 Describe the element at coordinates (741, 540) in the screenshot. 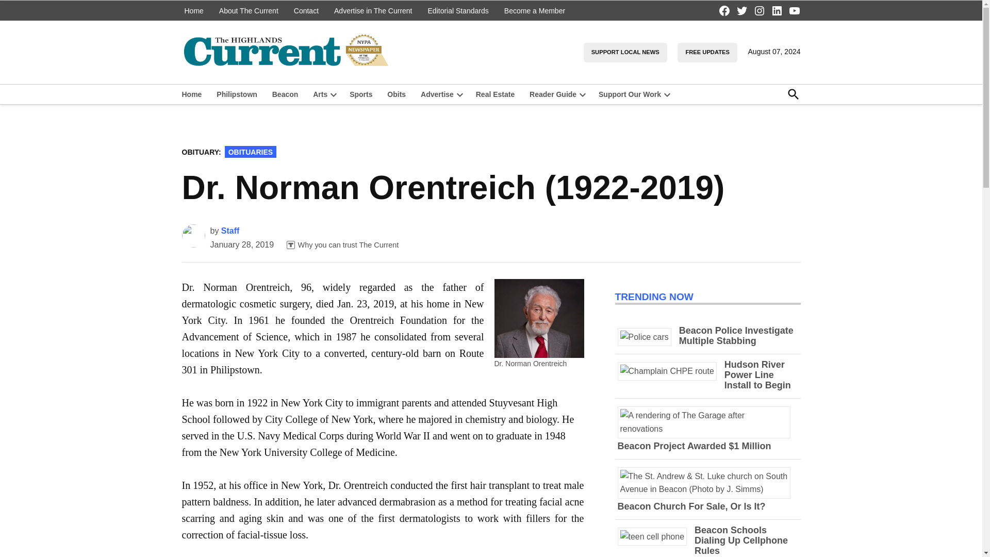

I see `Beacon Schools Dialing Up Cellphone Rules` at that location.